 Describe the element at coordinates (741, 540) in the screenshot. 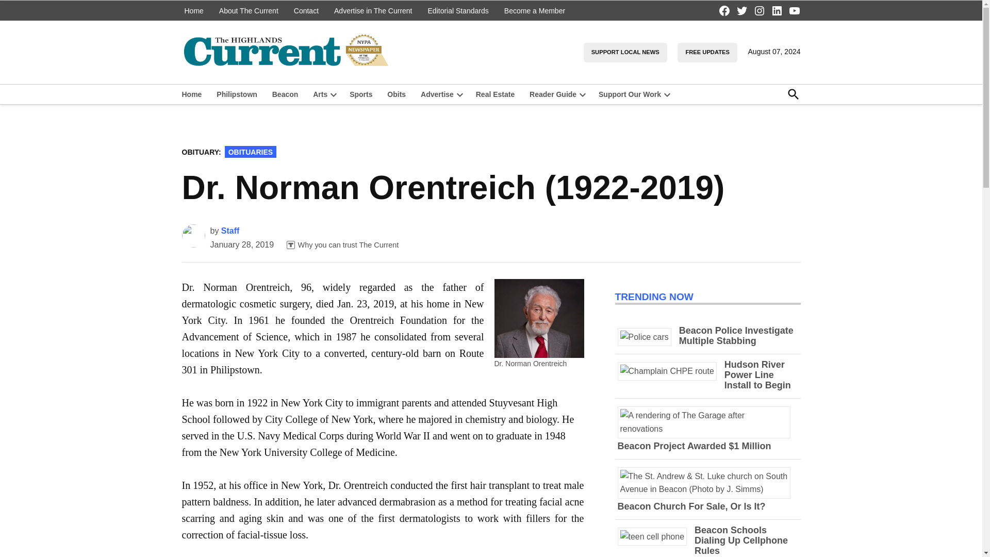

I see `Beacon Schools Dialing Up Cellphone Rules` at that location.